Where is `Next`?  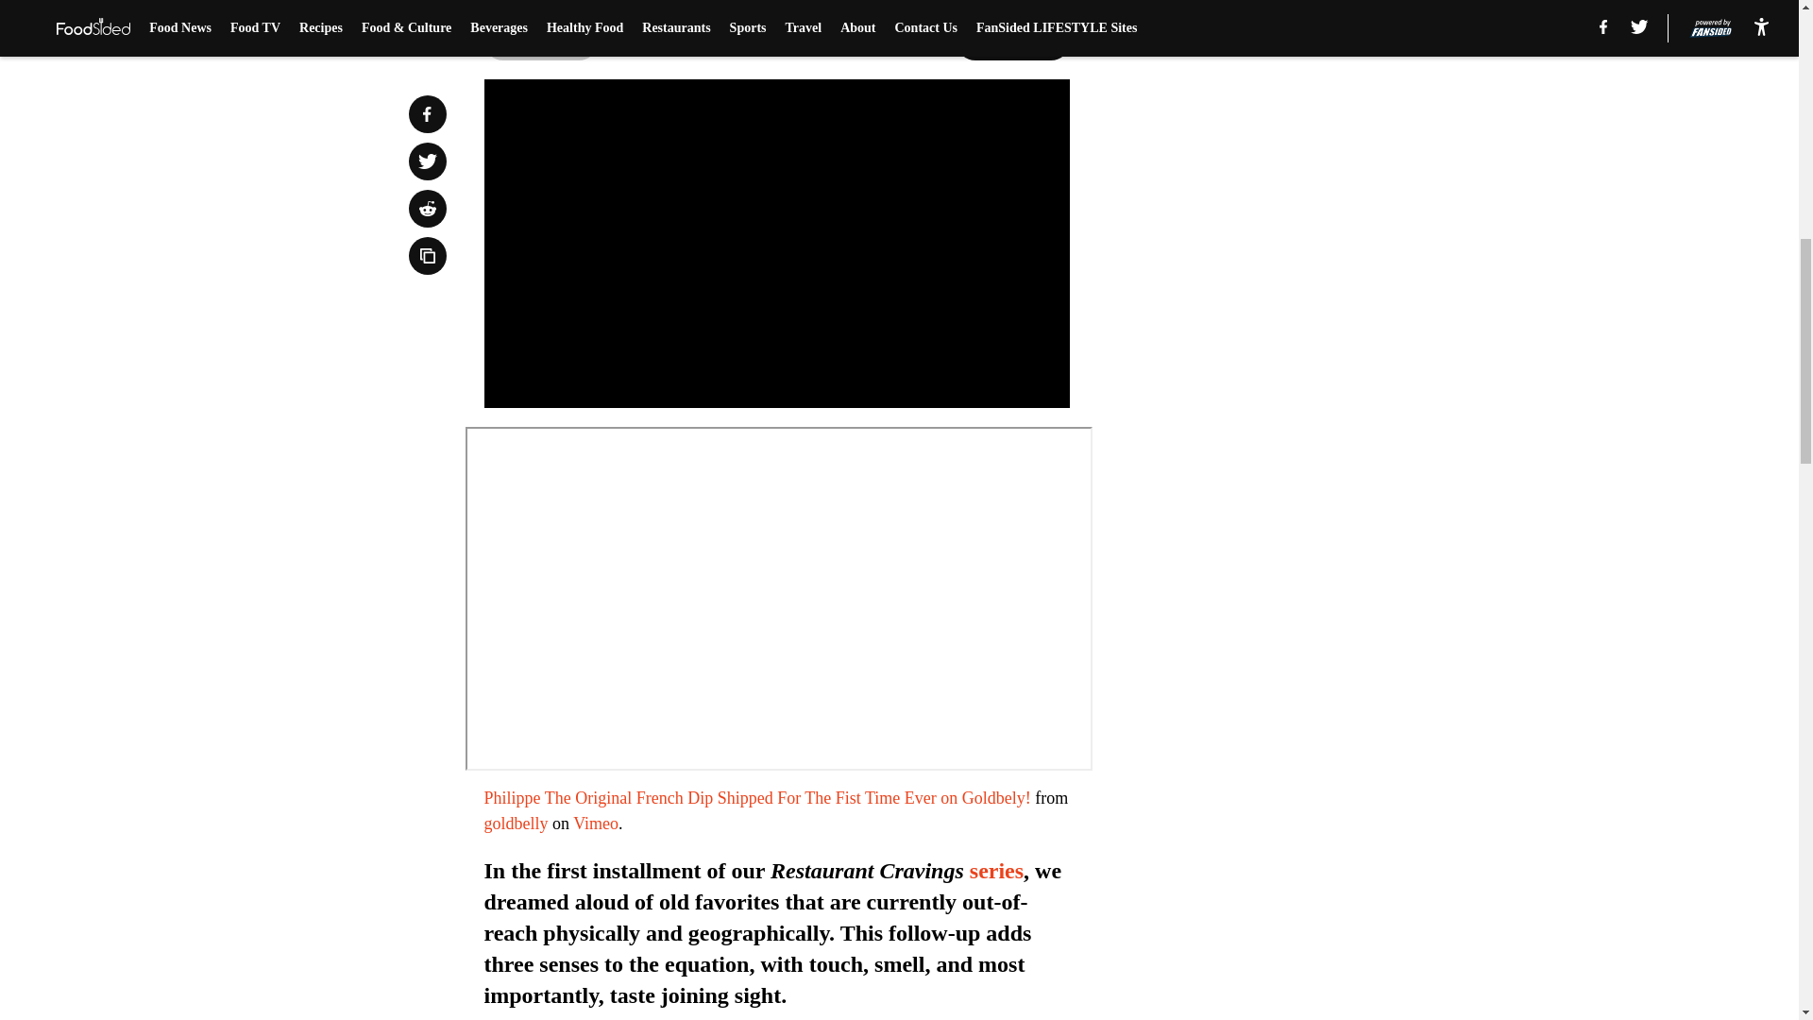 Next is located at coordinates (1012, 41).